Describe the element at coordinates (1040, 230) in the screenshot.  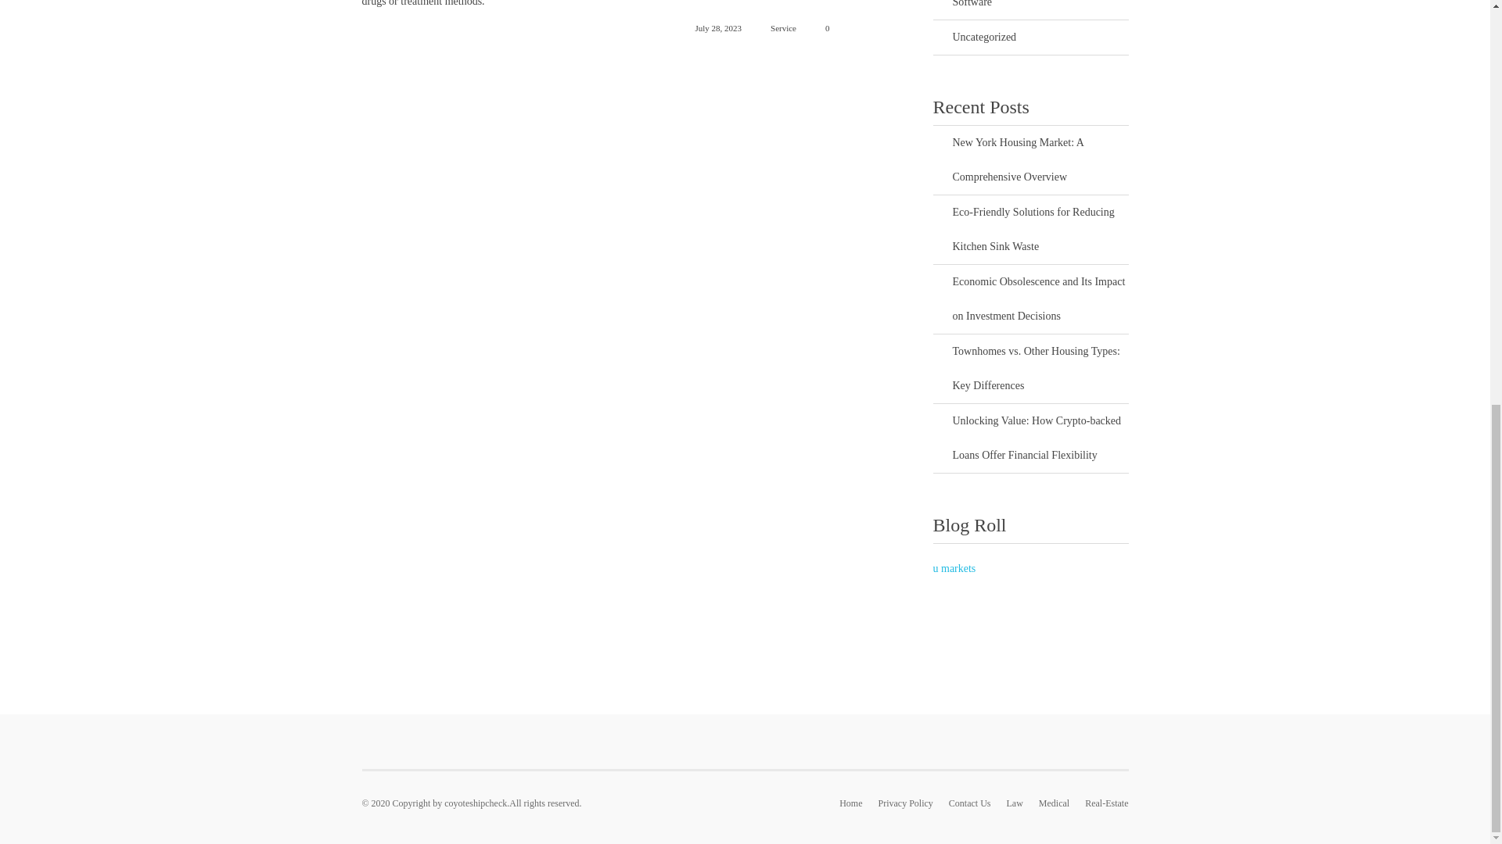
I see `Eco-Friendly Solutions for Reducing Kitchen Sink Waste` at that location.